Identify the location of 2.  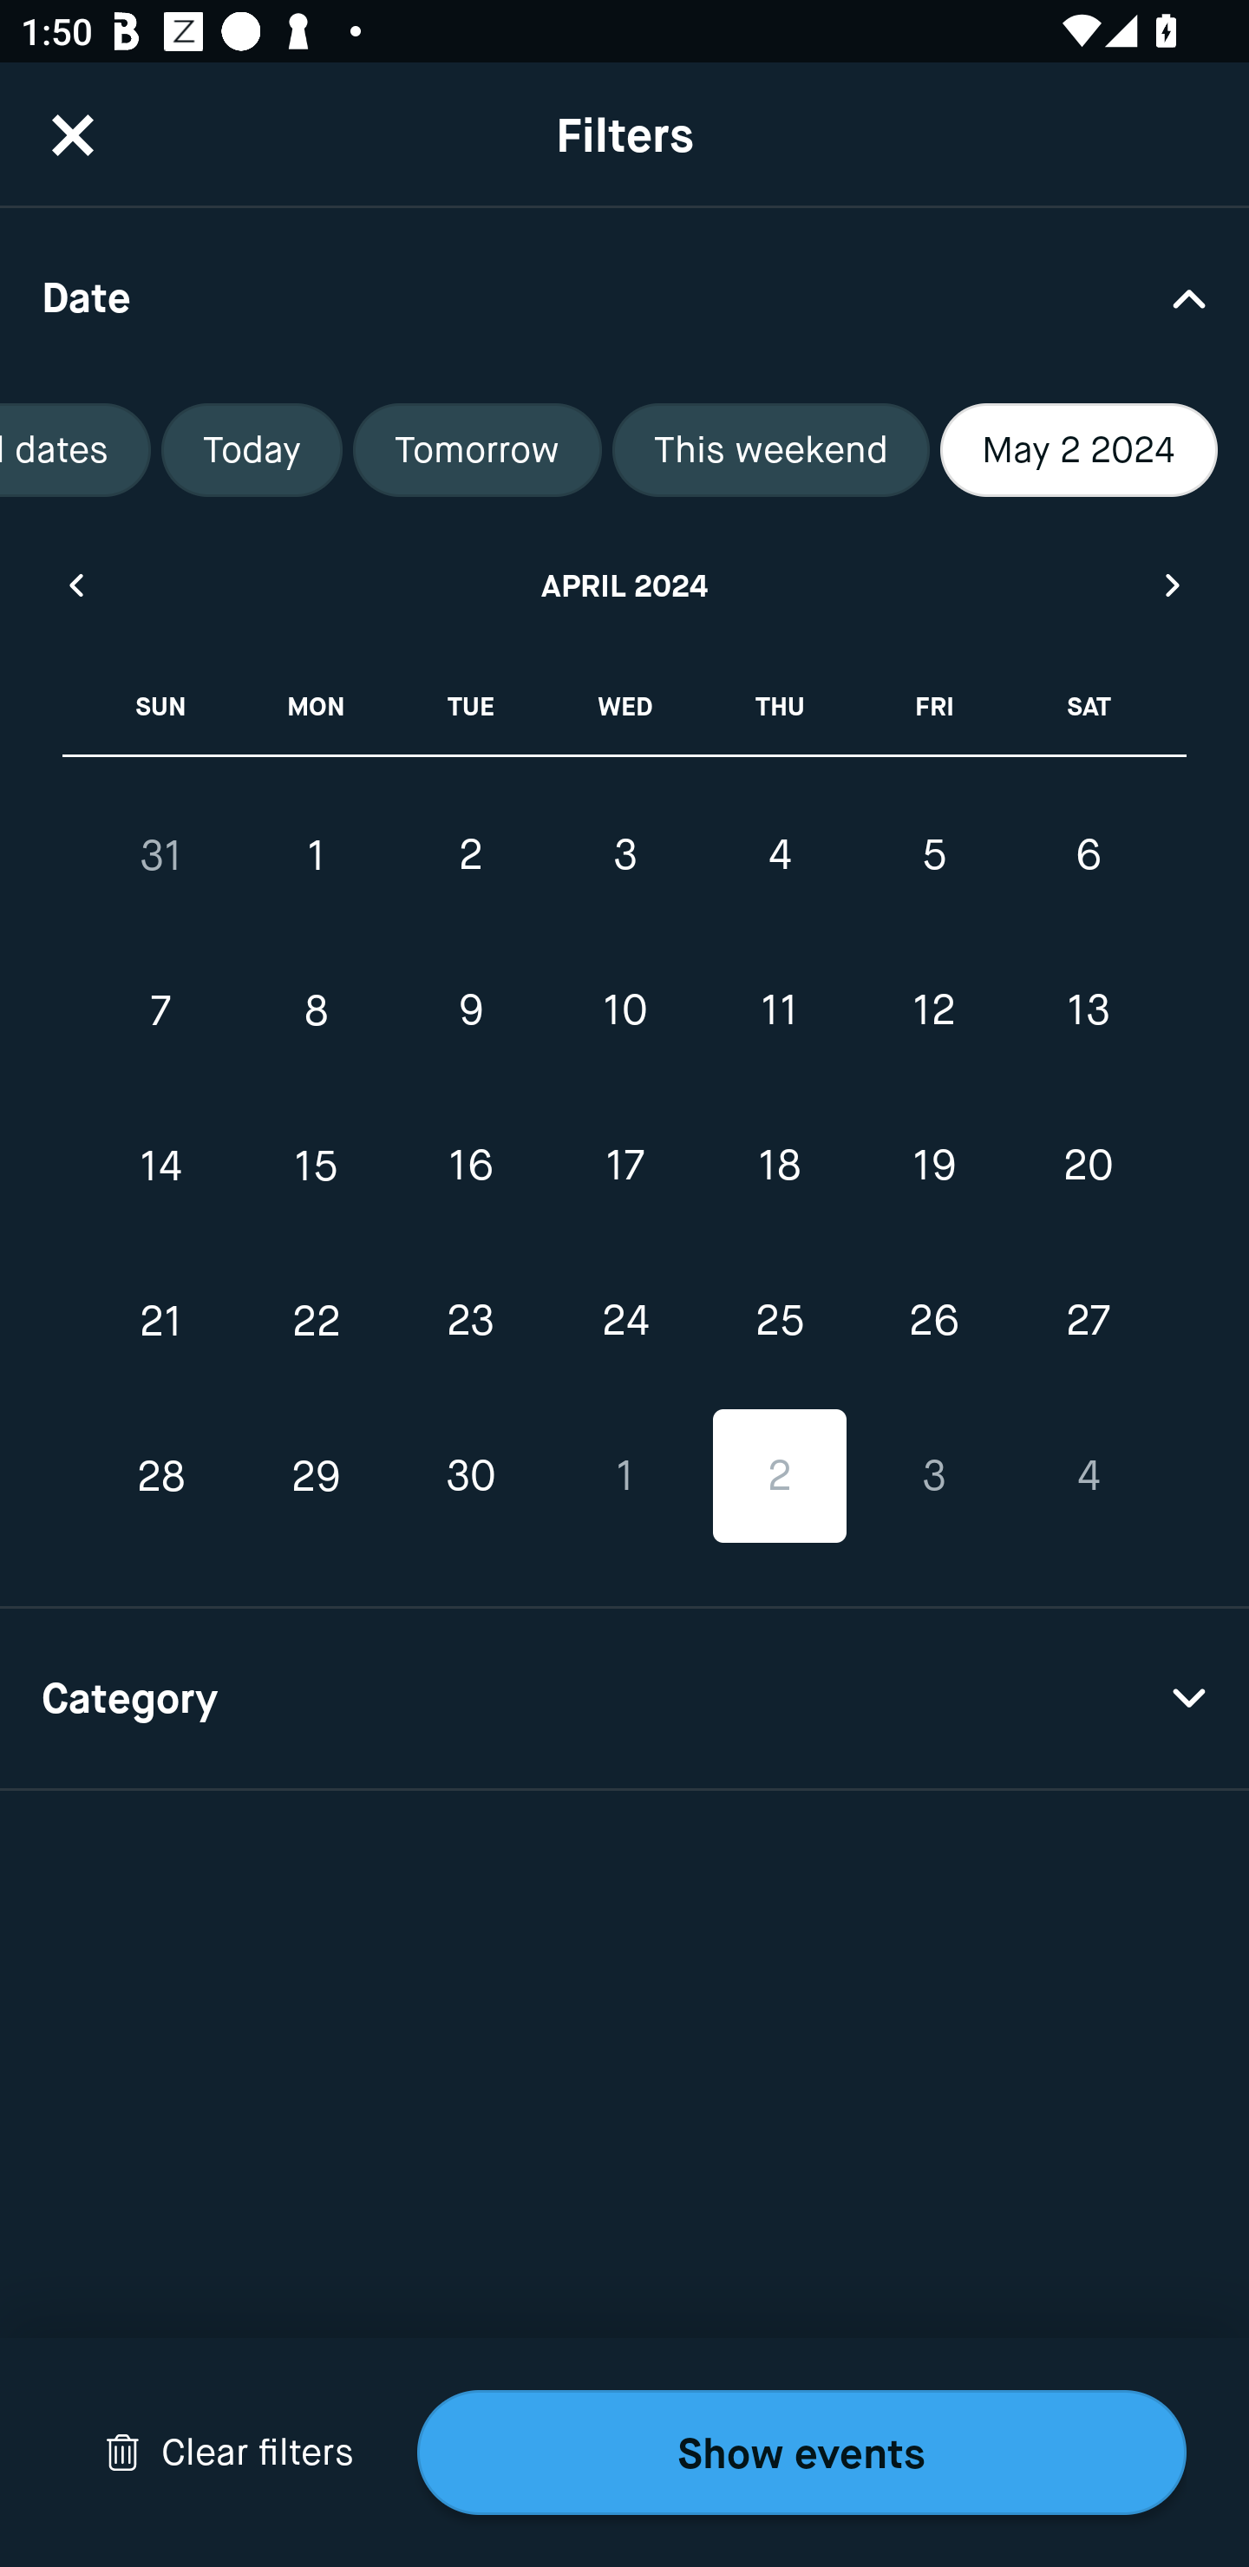
(779, 1476).